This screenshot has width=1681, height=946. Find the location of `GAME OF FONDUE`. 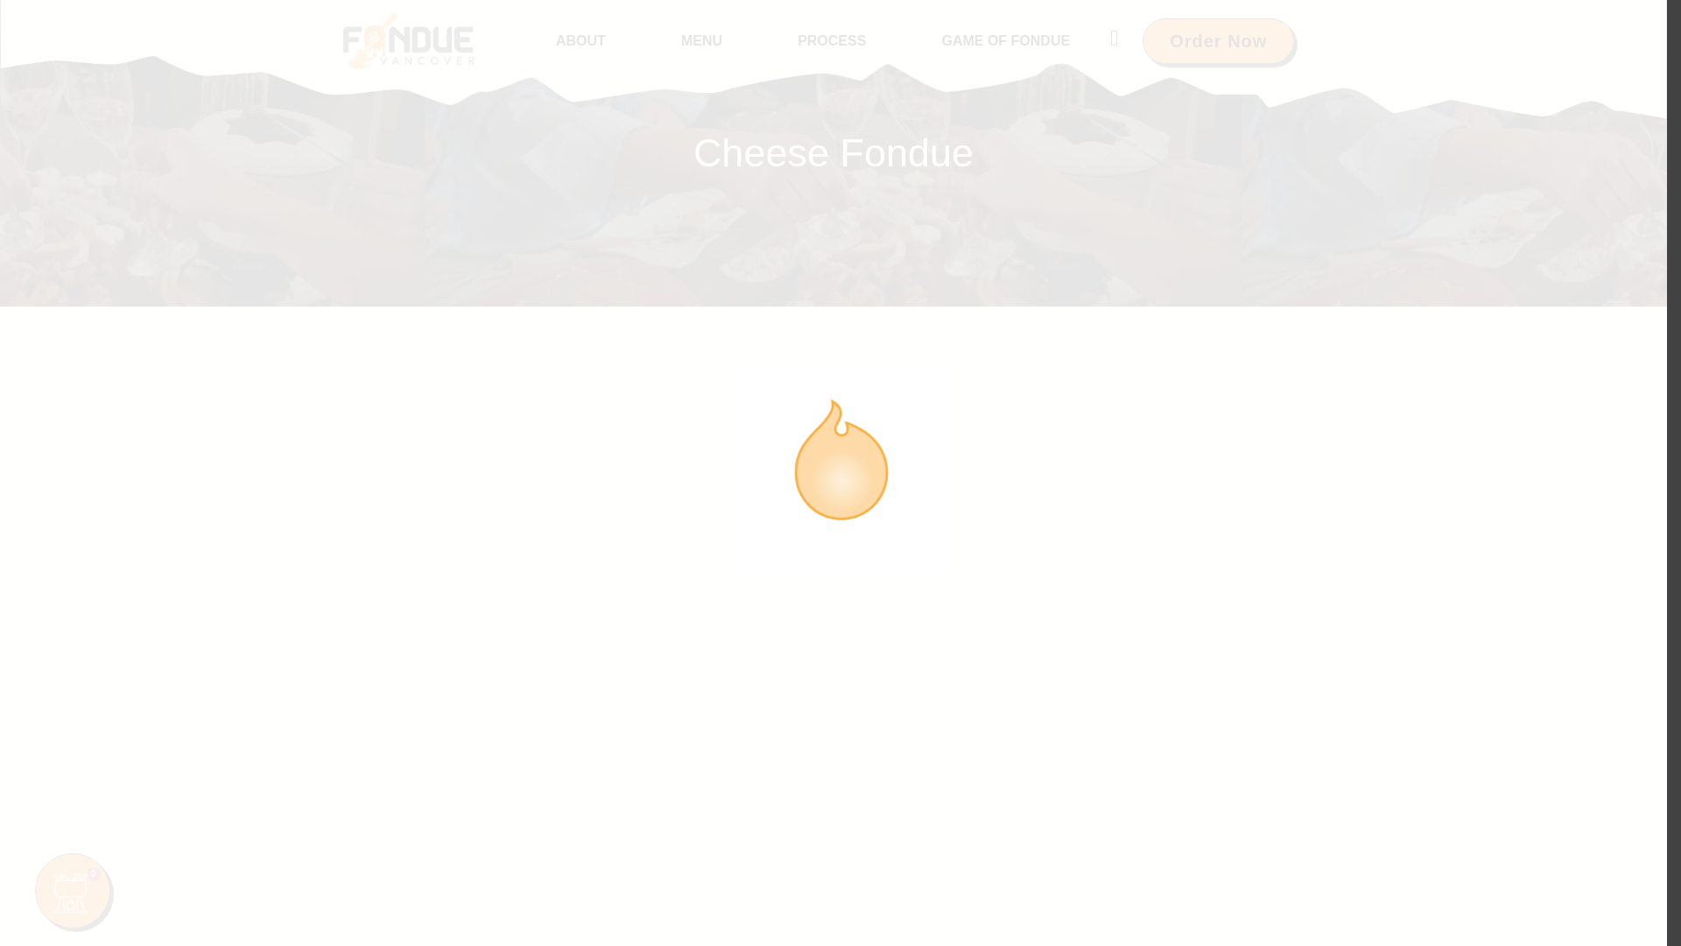

GAME OF FONDUE is located at coordinates (1005, 40).